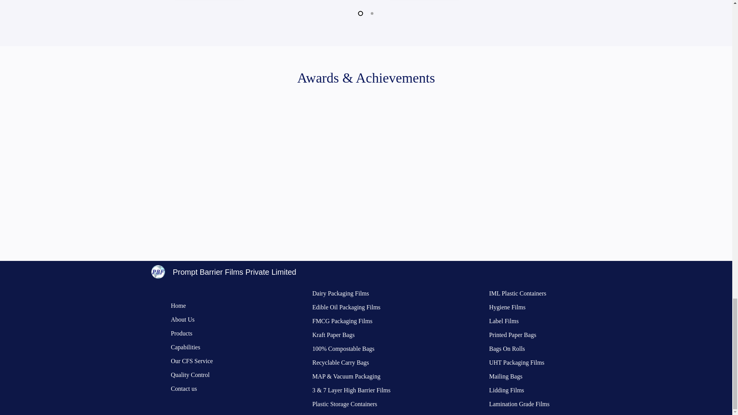  I want to click on Products, so click(181, 333).